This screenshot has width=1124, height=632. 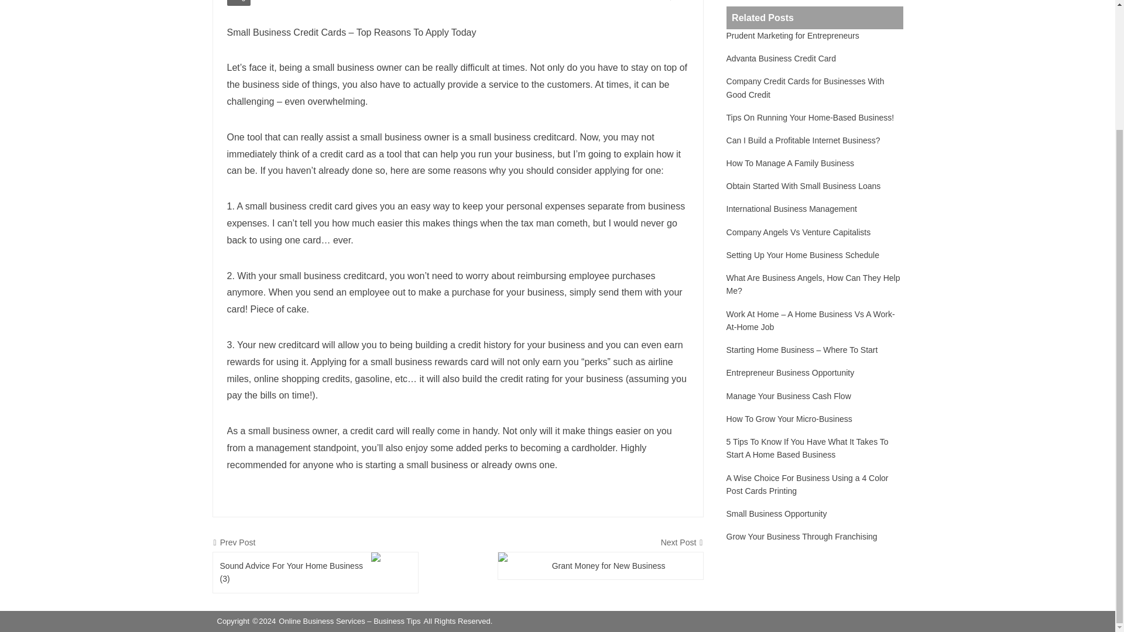 I want to click on Manage Your Business Cash Flow, so click(x=788, y=396).